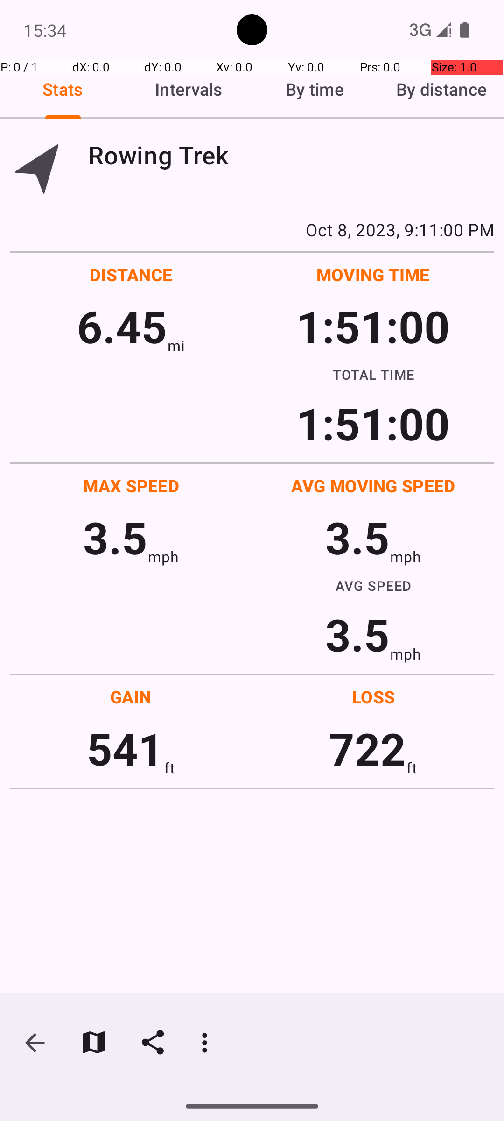  What do you see at coordinates (368, 748) in the screenshot?
I see `722` at bounding box center [368, 748].